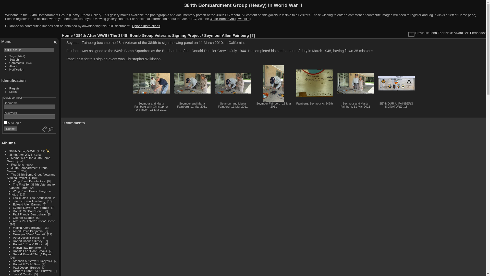  I want to click on The 384th Bomb Group Veterans Signing Project, so click(156, 35).